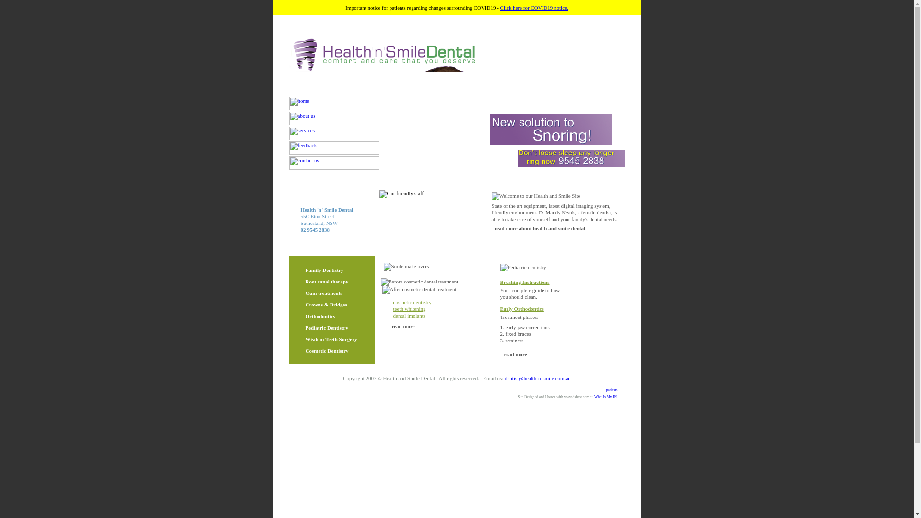 This screenshot has width=921, height=518. What do you see at coordinates (327, 351) in the screenshot?
I see `Cosmetic Dentistry` at bounding box center [327, 351].